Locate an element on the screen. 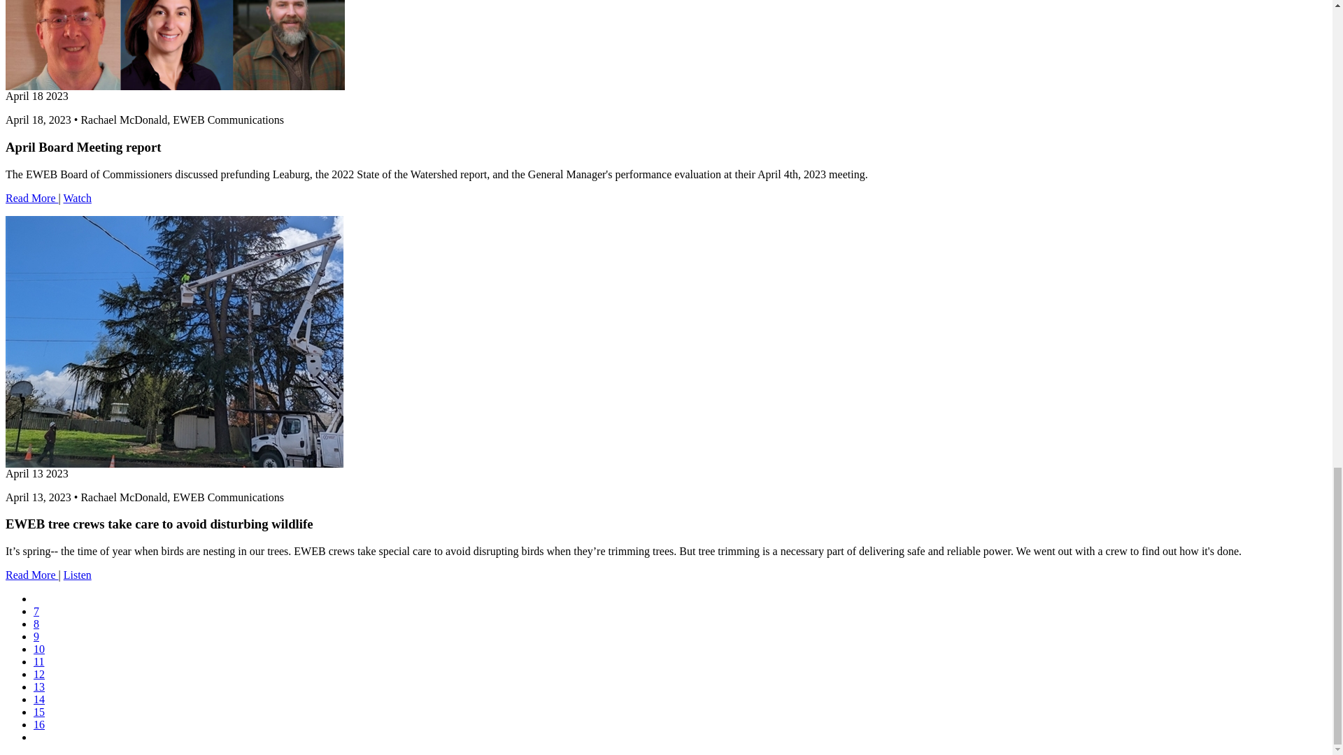 This screenshot has width=1343, height=755. Read More is located at coordinates (32, 198).